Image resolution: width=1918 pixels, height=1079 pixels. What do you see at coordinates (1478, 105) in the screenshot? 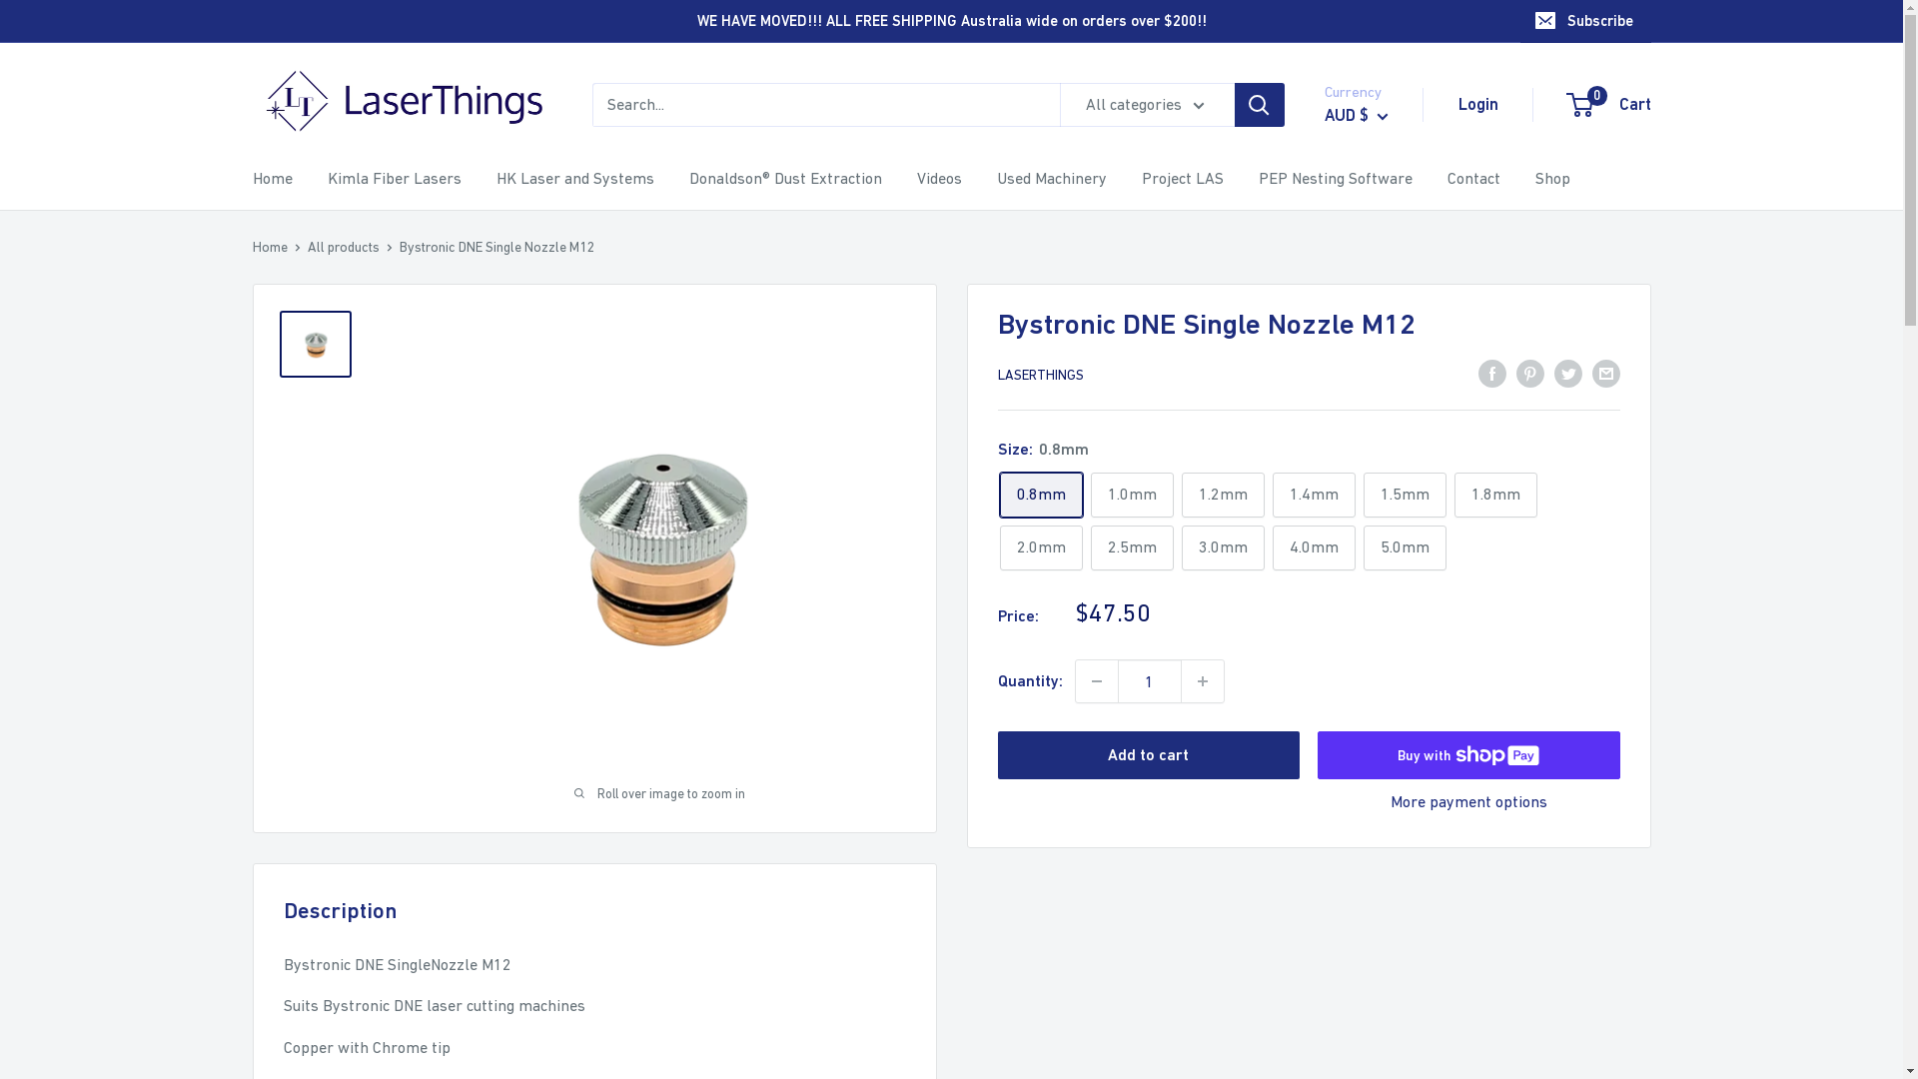
I see `Login` at bounding box center [1478, 105].